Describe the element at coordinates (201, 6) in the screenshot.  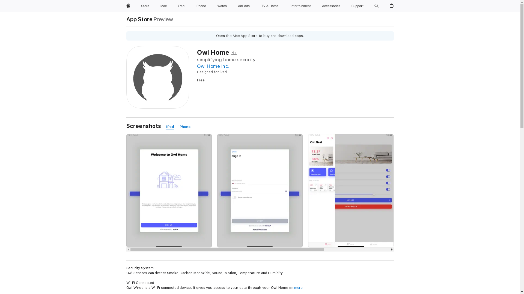
I see `iPhone` at that location.